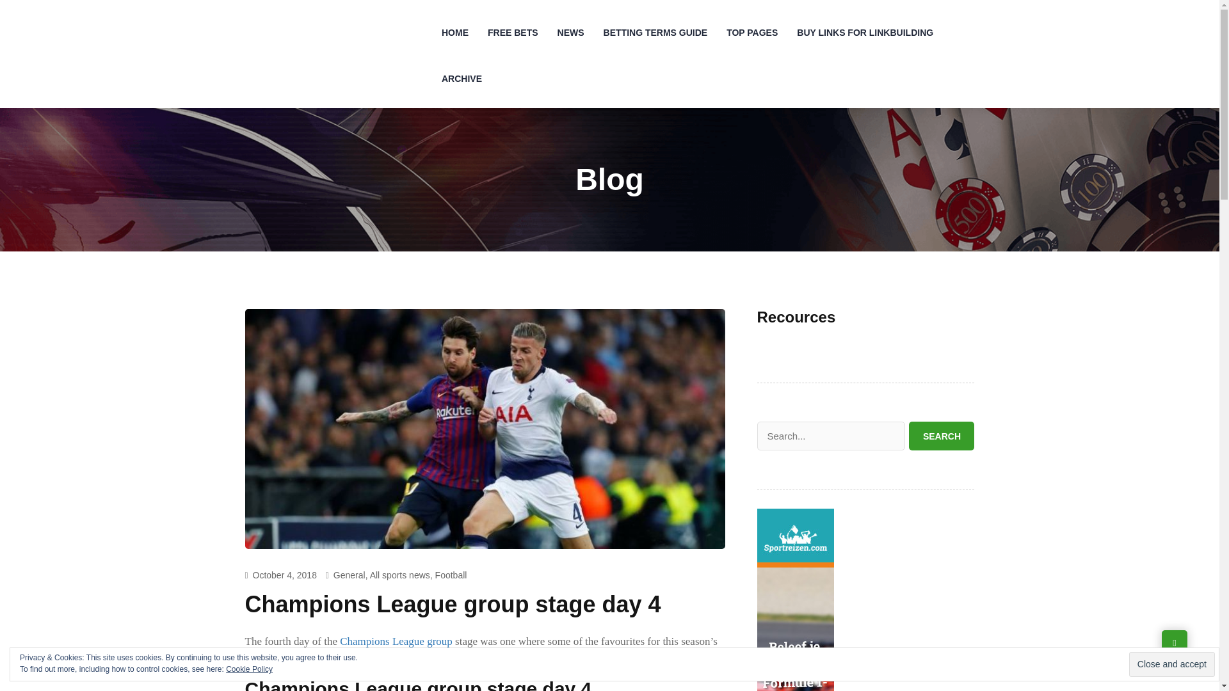  What do you see at coordinates (349, 575) in the screenshot?
I see `General` at bounding box center [349, 575].